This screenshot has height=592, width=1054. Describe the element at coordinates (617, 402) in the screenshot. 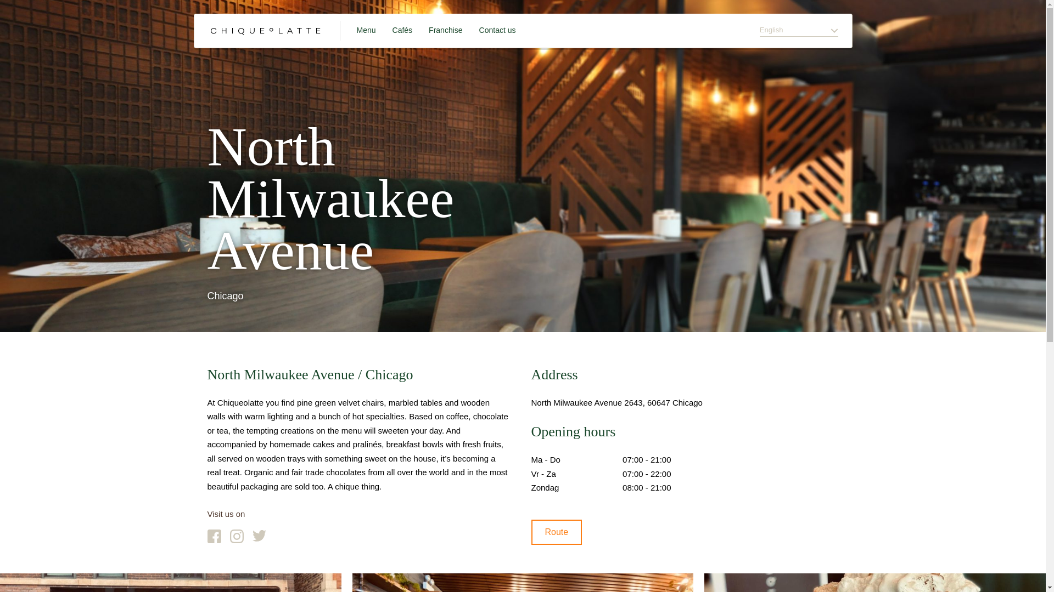

I see `North Milwaukee Avenue 2643, 60647 Chicago` at that location.